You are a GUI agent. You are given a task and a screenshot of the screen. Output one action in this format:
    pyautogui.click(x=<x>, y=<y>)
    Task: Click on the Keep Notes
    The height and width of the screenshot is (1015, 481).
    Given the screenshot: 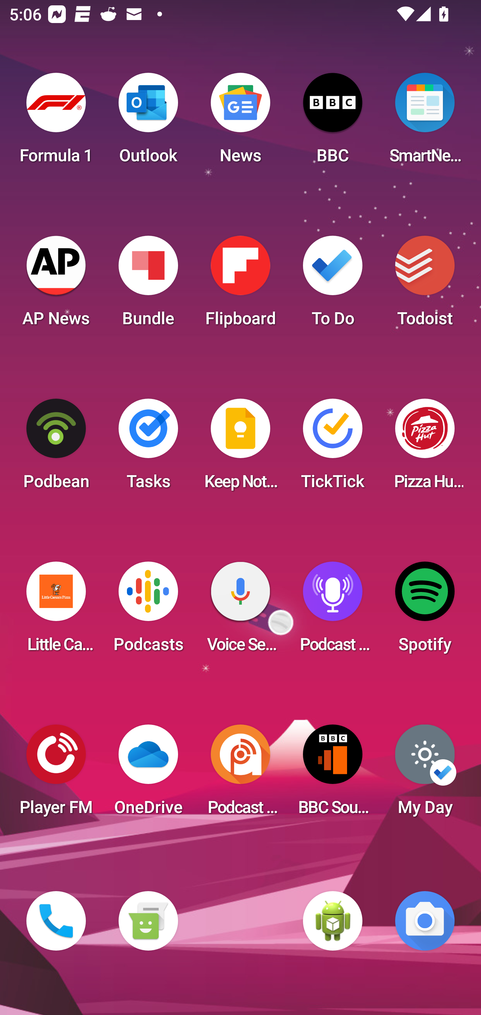 What is the action you would take?
    pyautogui.click(x=240, y=448)
    